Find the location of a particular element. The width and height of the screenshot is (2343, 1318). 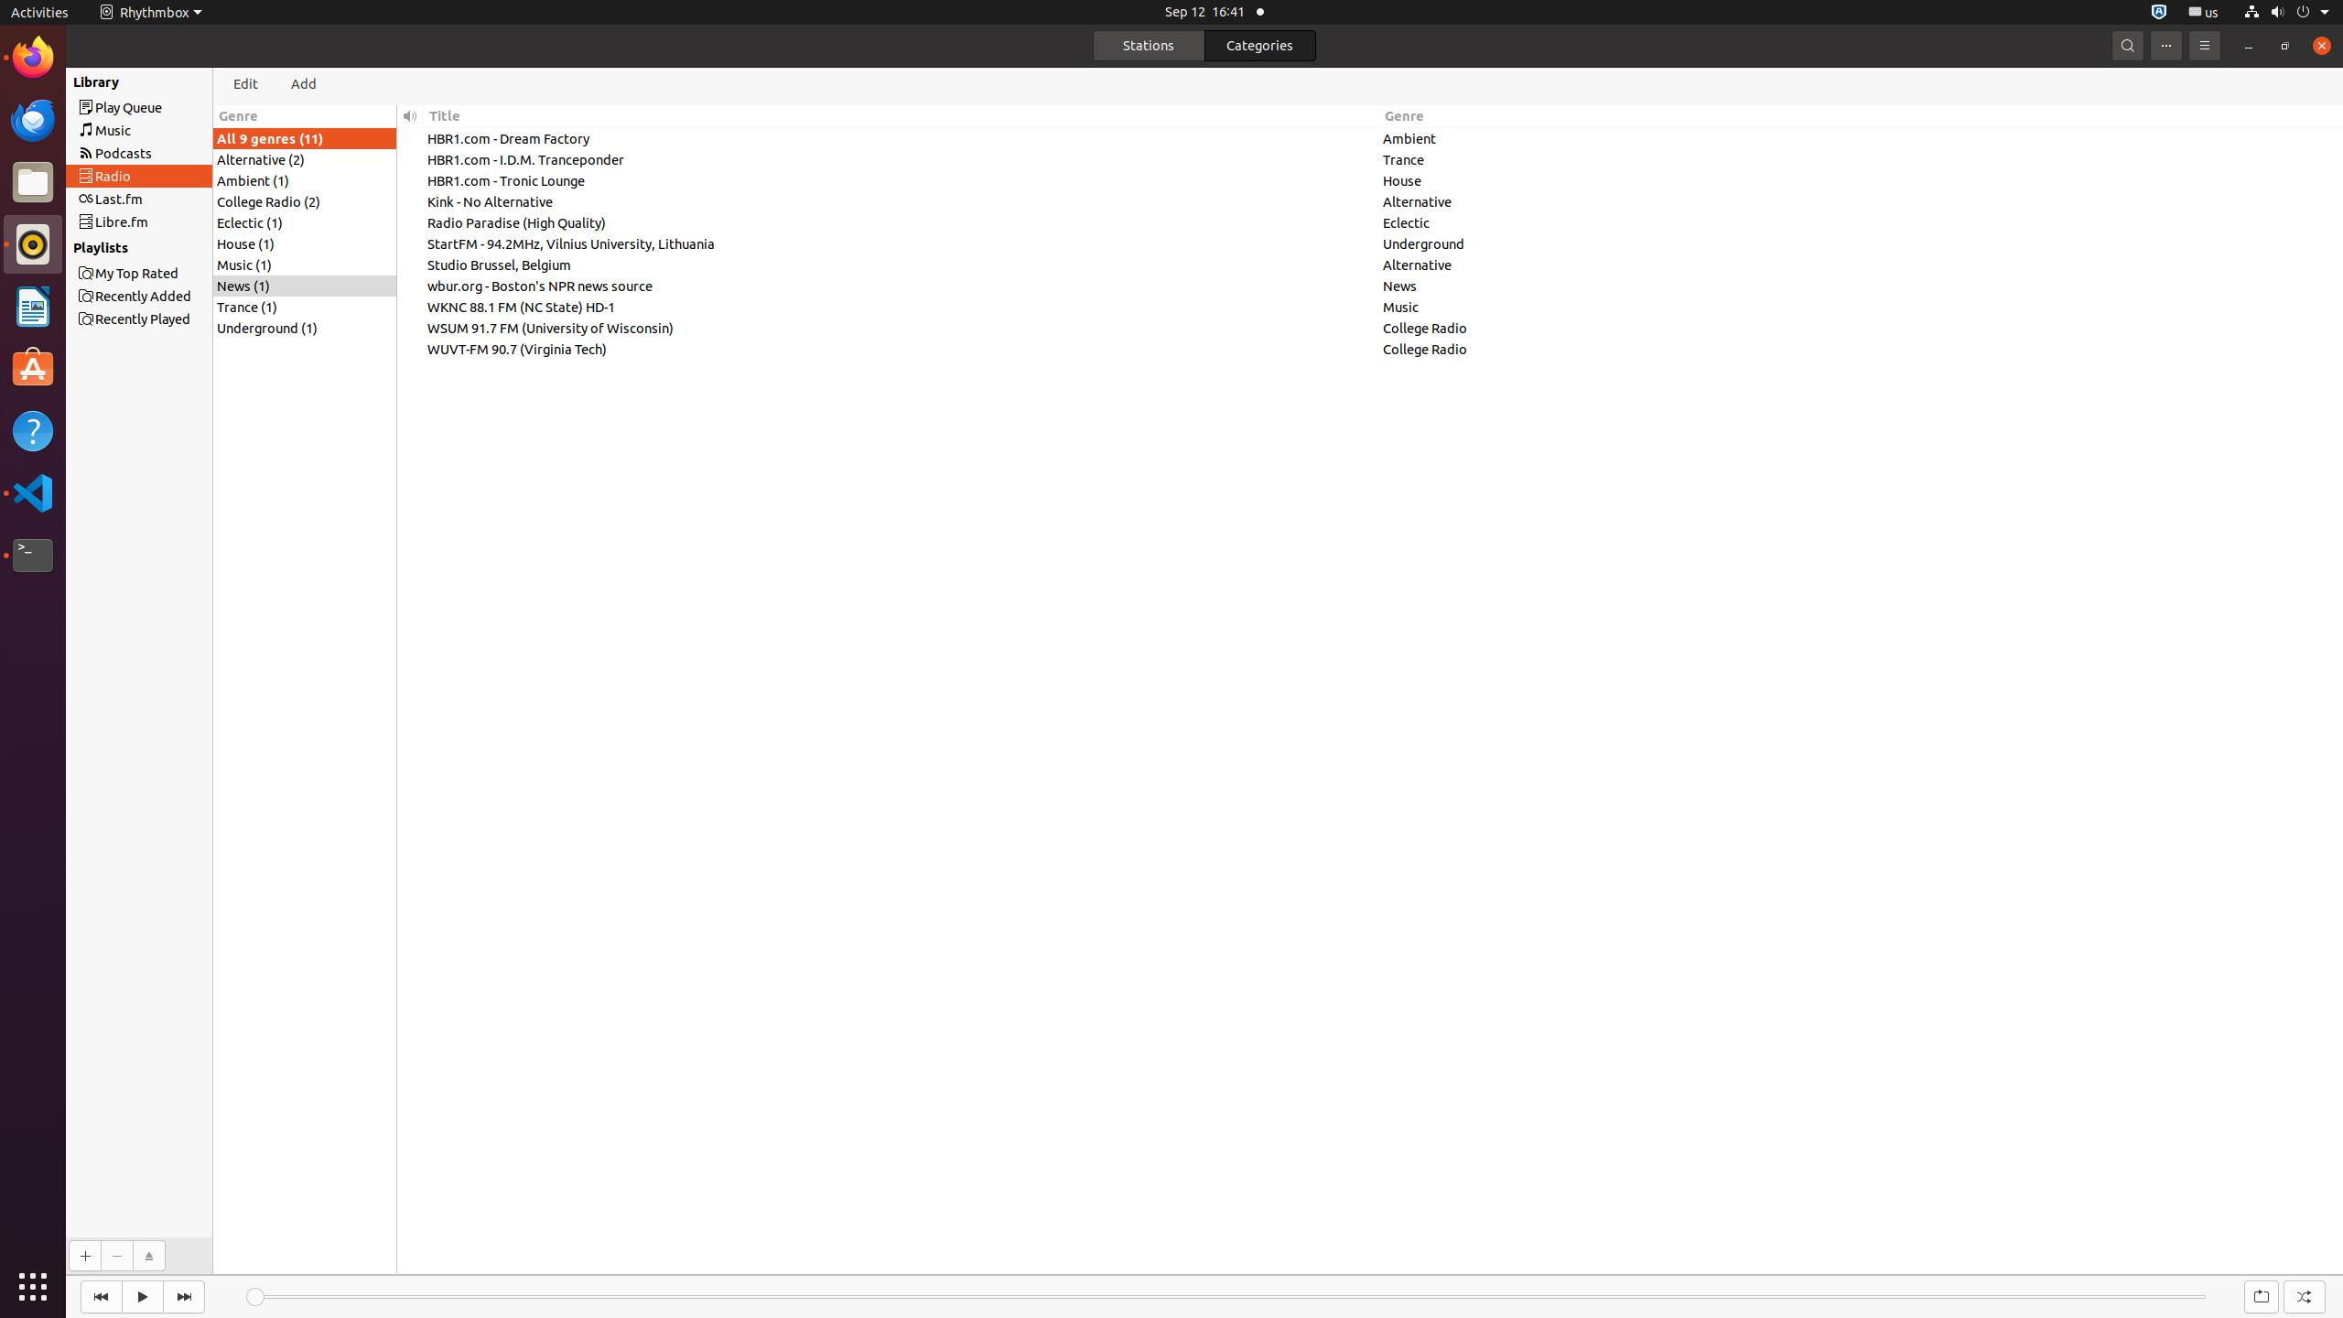

Close is located at coordinates (2322, 46).